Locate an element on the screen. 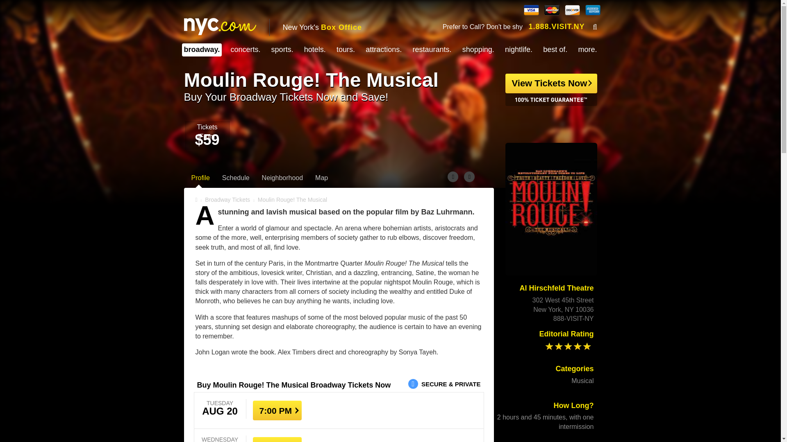 The image size is (787, 442). restaurants. is located at coordinates (432, 49).